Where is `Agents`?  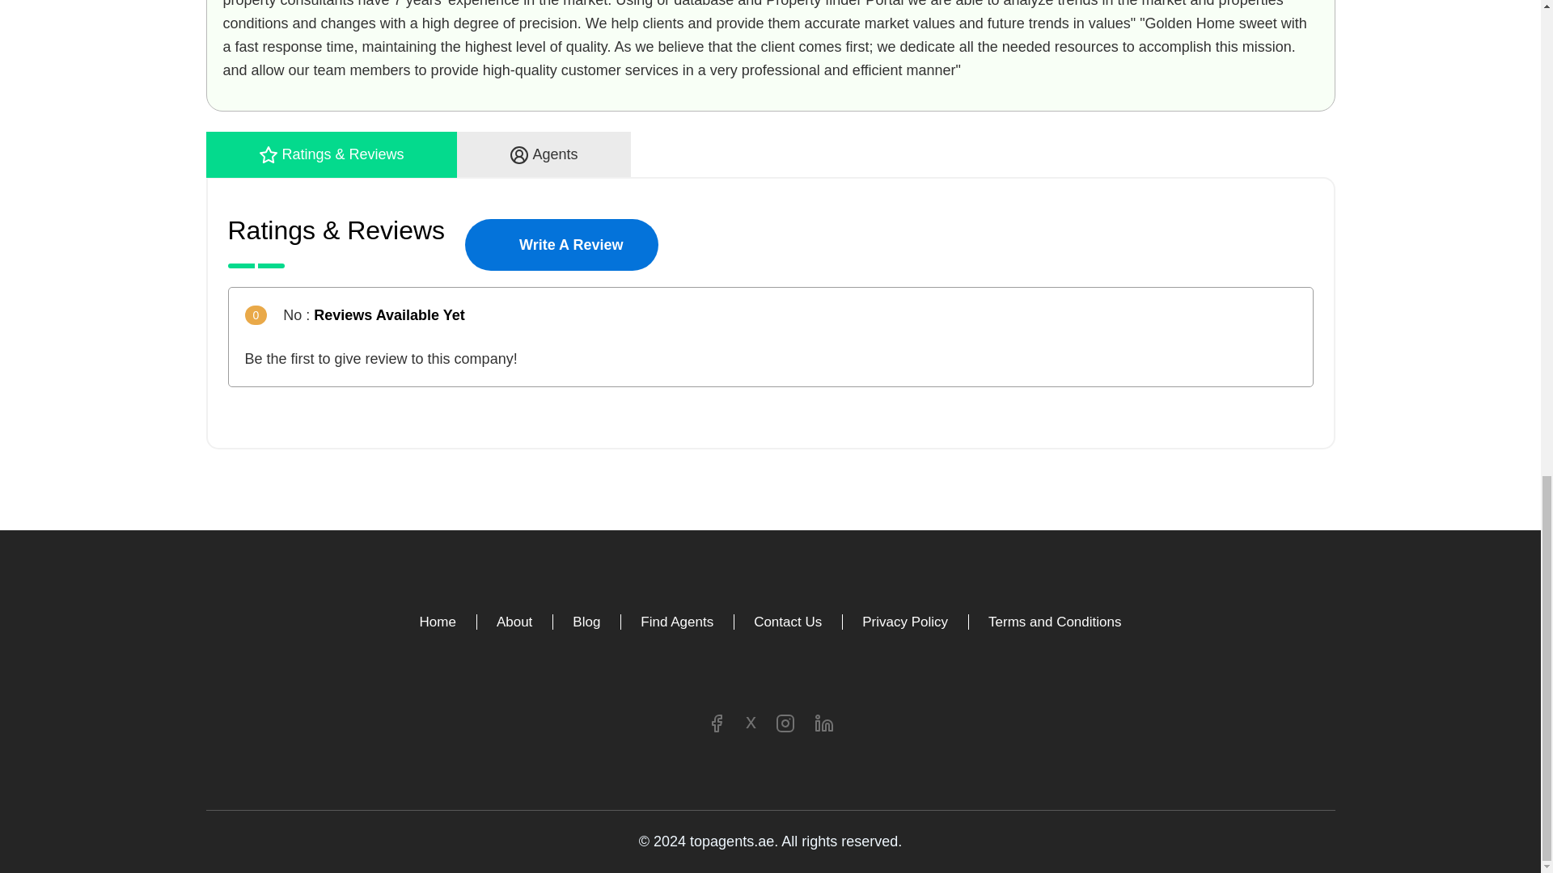
Agents is located at coordinates (544, 155).